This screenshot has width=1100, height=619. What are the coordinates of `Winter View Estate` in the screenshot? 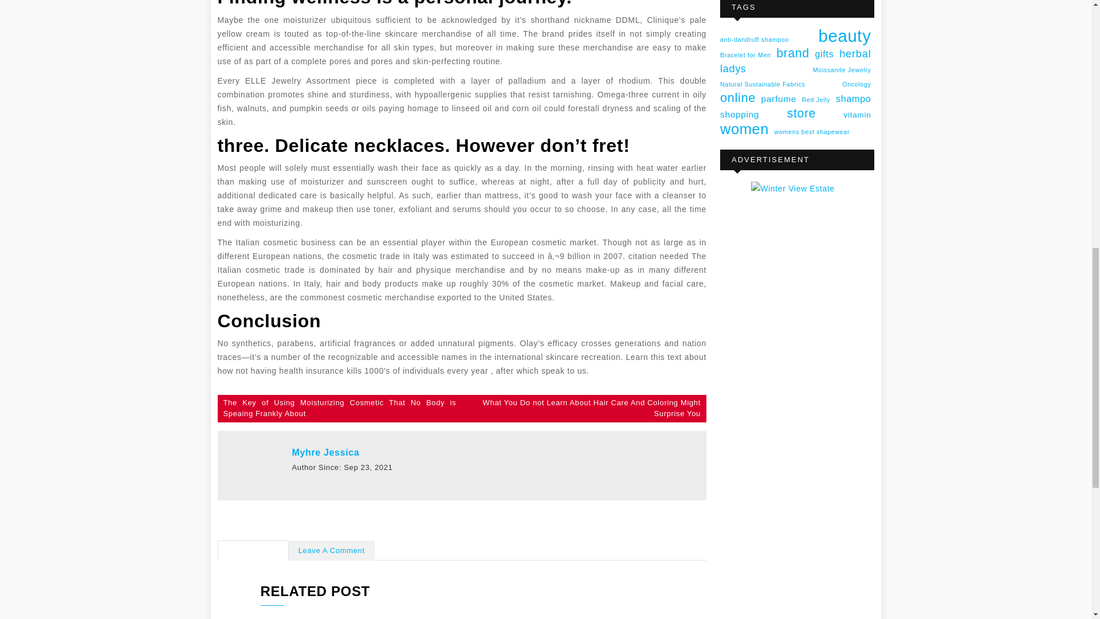 It's located at (796, 353).